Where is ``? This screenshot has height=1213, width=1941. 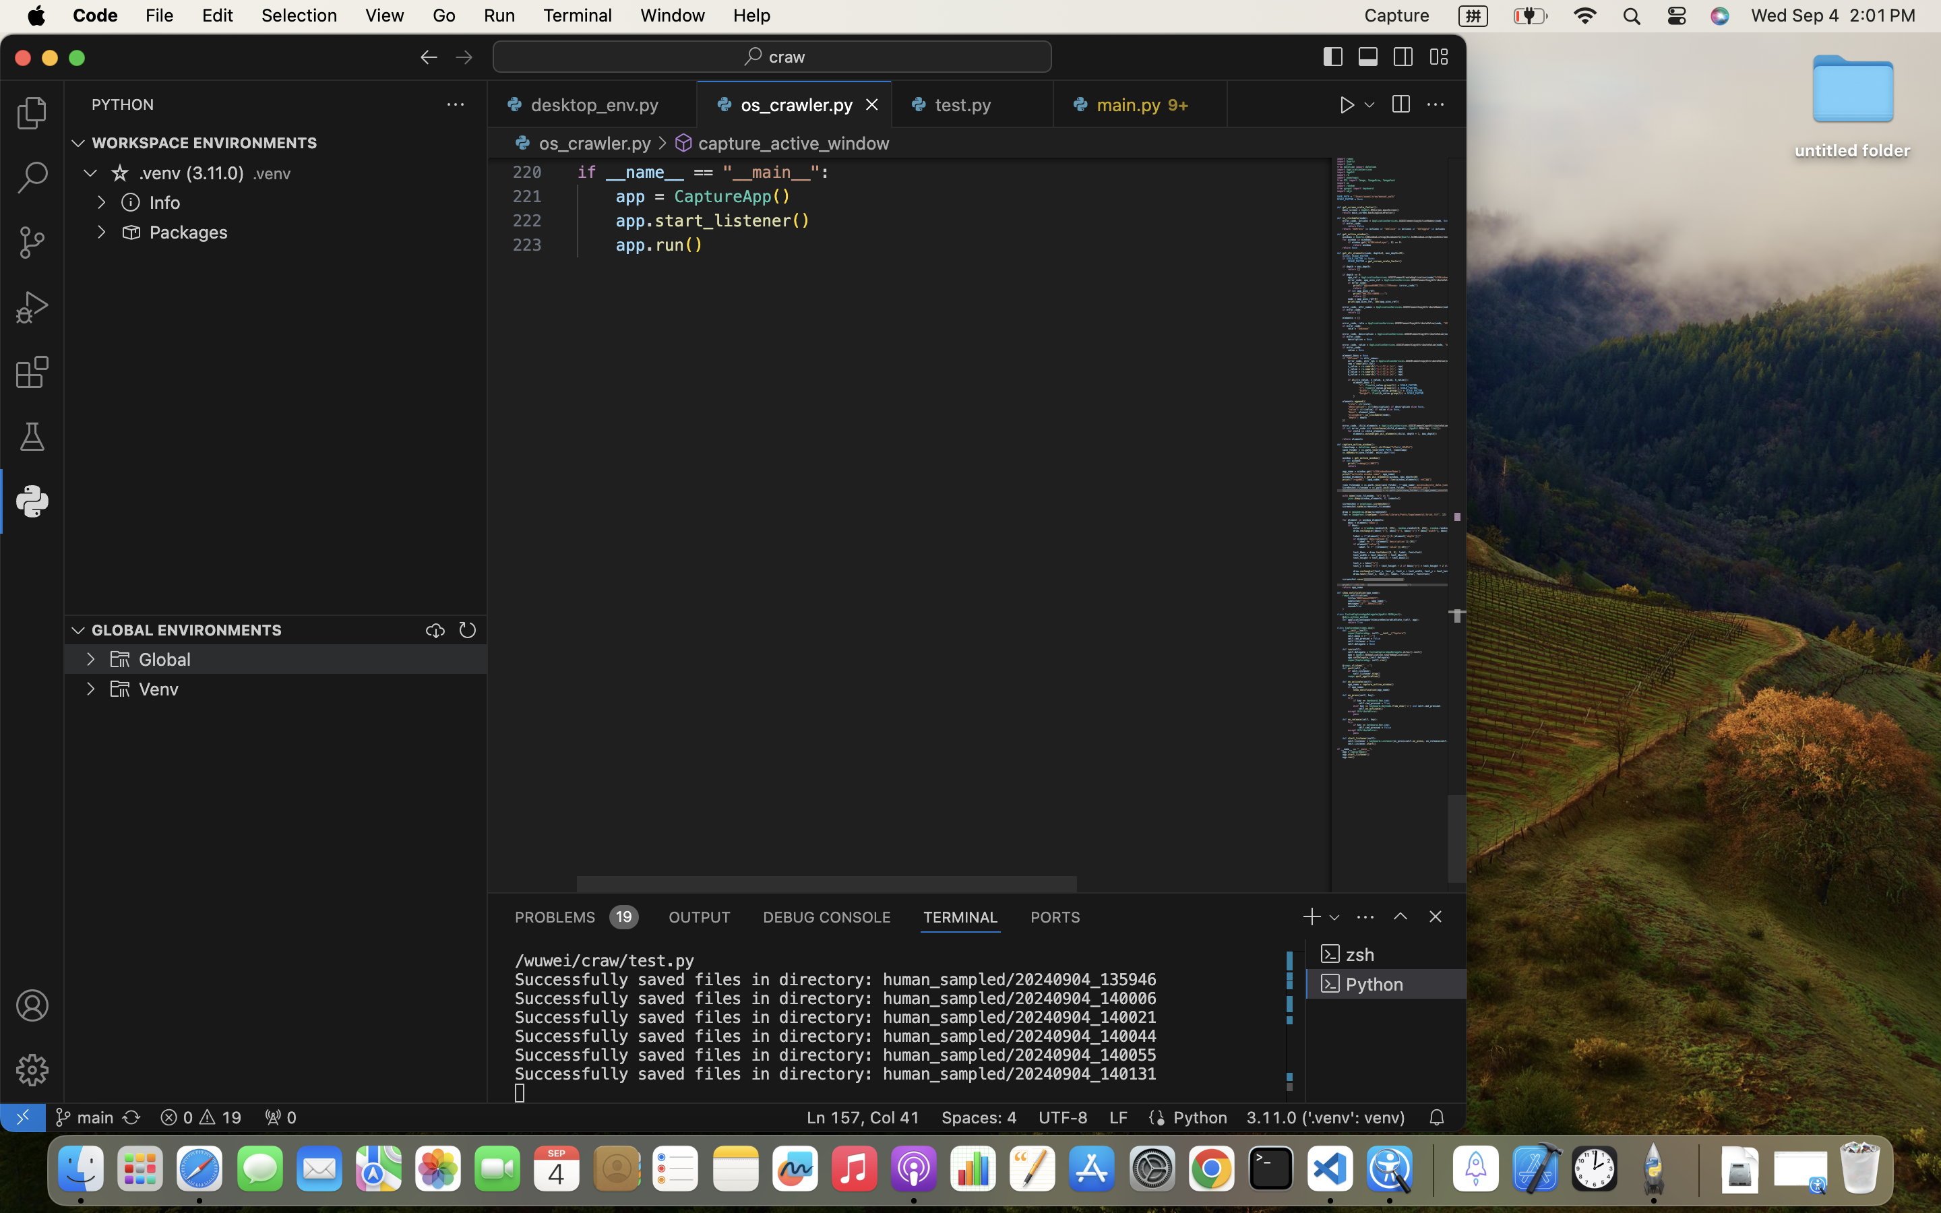
 is located at coordinates (1368, 57).